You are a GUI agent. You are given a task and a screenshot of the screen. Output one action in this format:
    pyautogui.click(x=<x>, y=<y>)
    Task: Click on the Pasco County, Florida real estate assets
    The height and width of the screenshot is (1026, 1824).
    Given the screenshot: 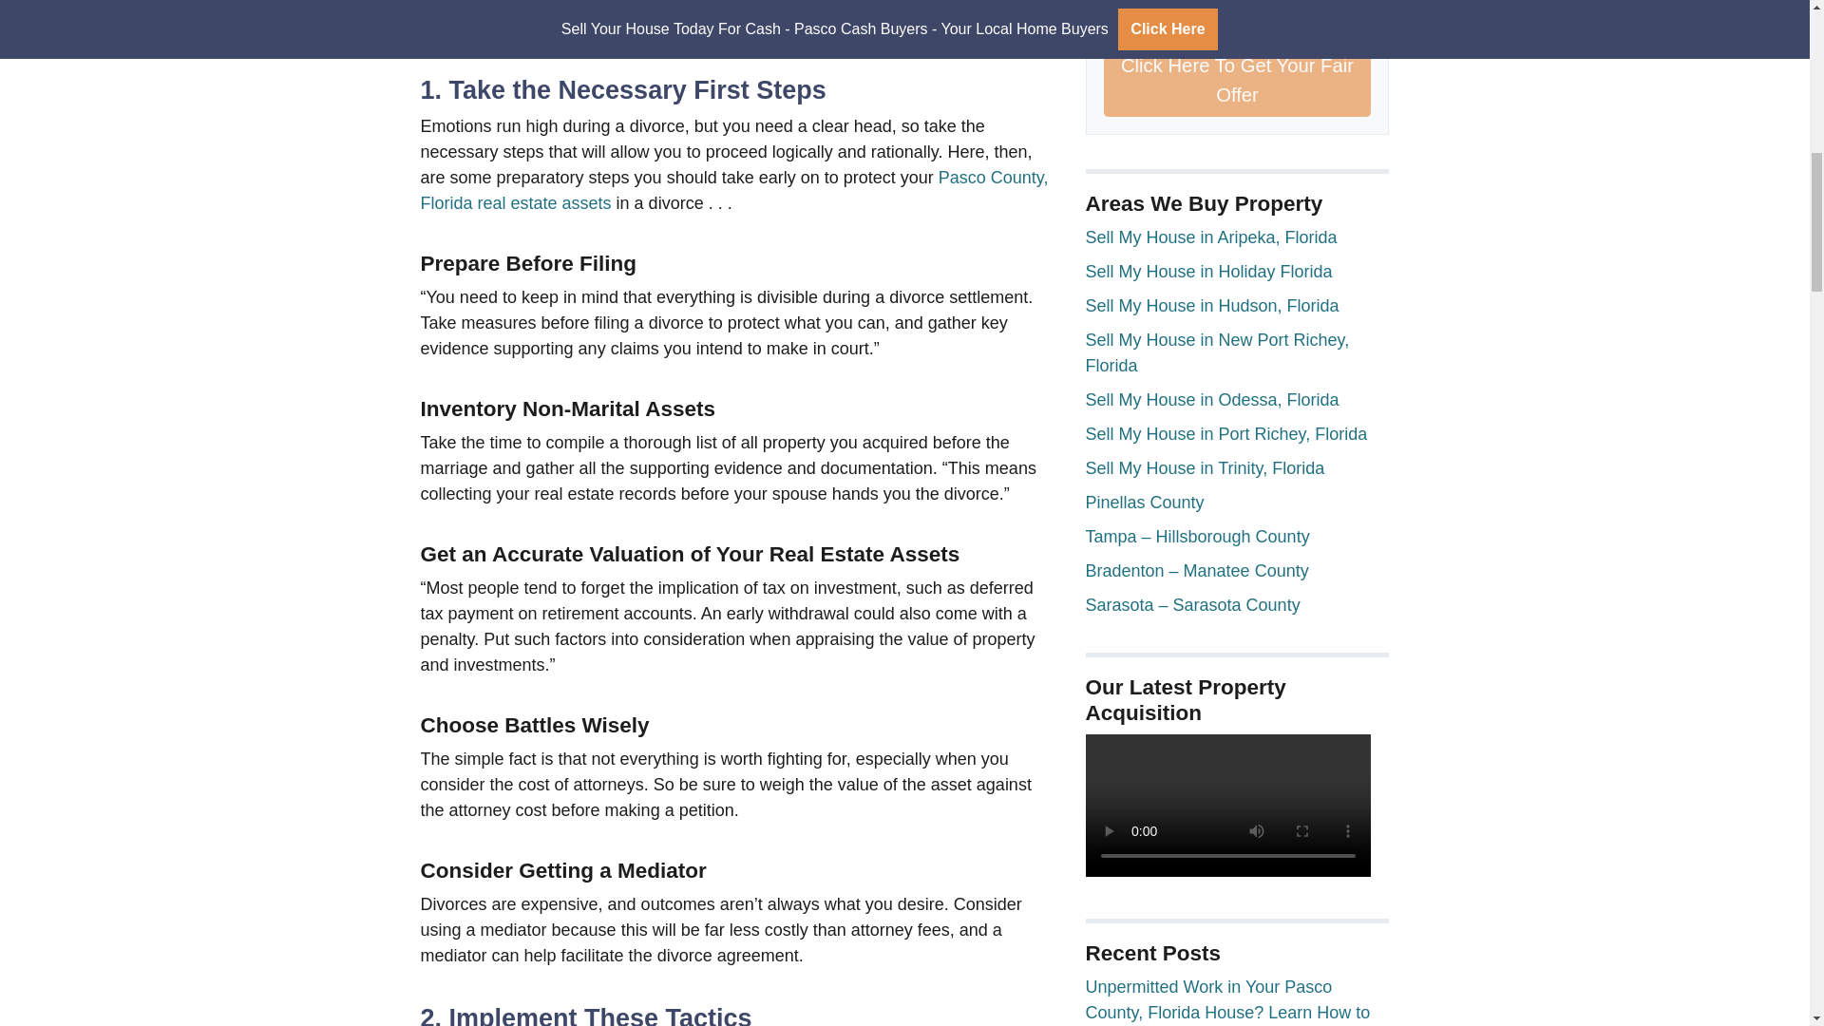 What is the action you would take?
    pyautogui.click(x=733, y=190)
    